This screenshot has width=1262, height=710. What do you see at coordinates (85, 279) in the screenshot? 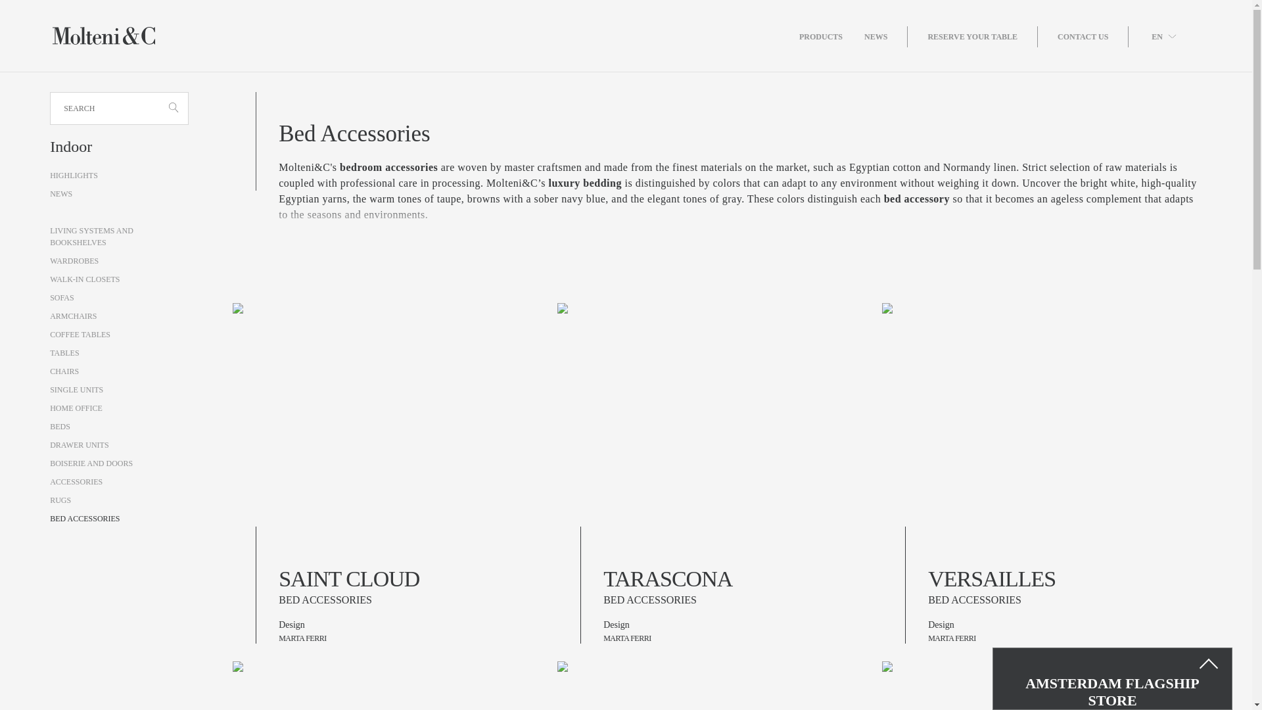
I see `WALK-IN CLOSETS` at bounding box center [85, 279].